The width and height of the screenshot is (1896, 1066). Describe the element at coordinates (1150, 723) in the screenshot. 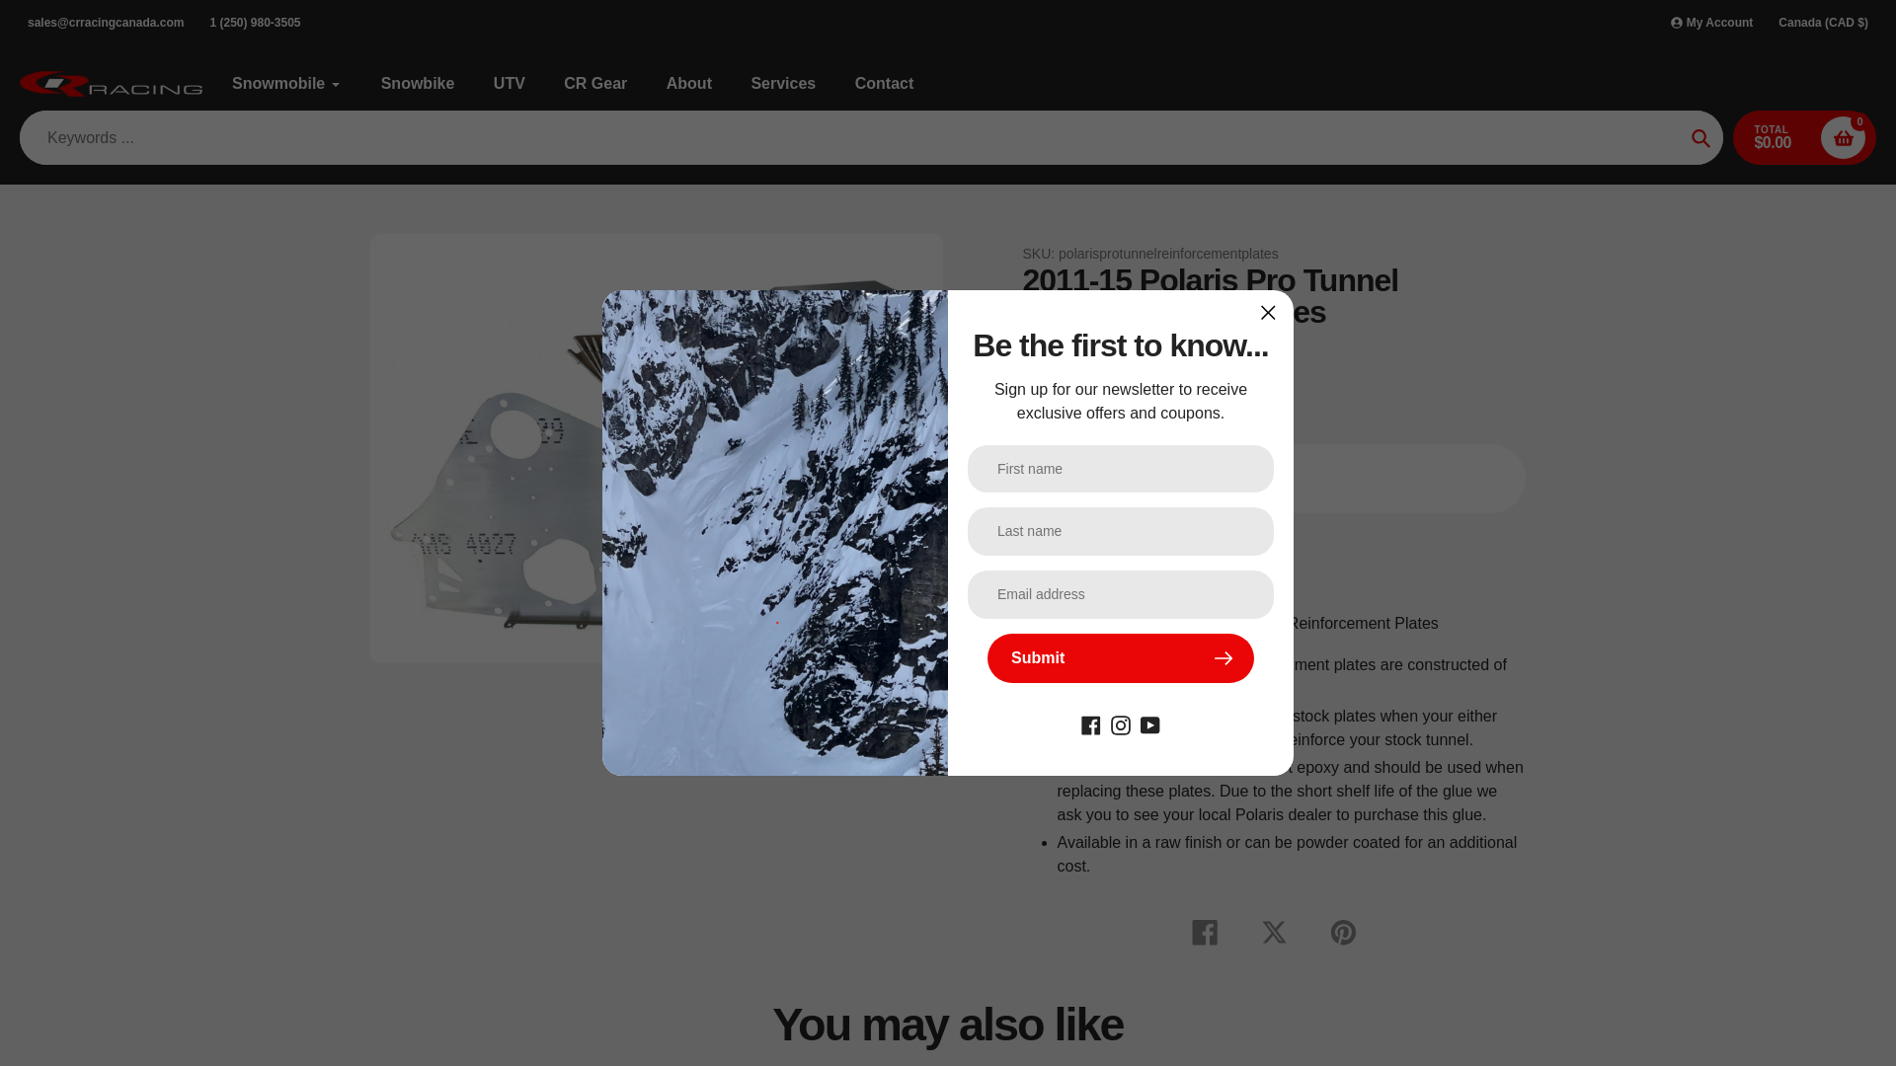

I see `YouTube` at that location.